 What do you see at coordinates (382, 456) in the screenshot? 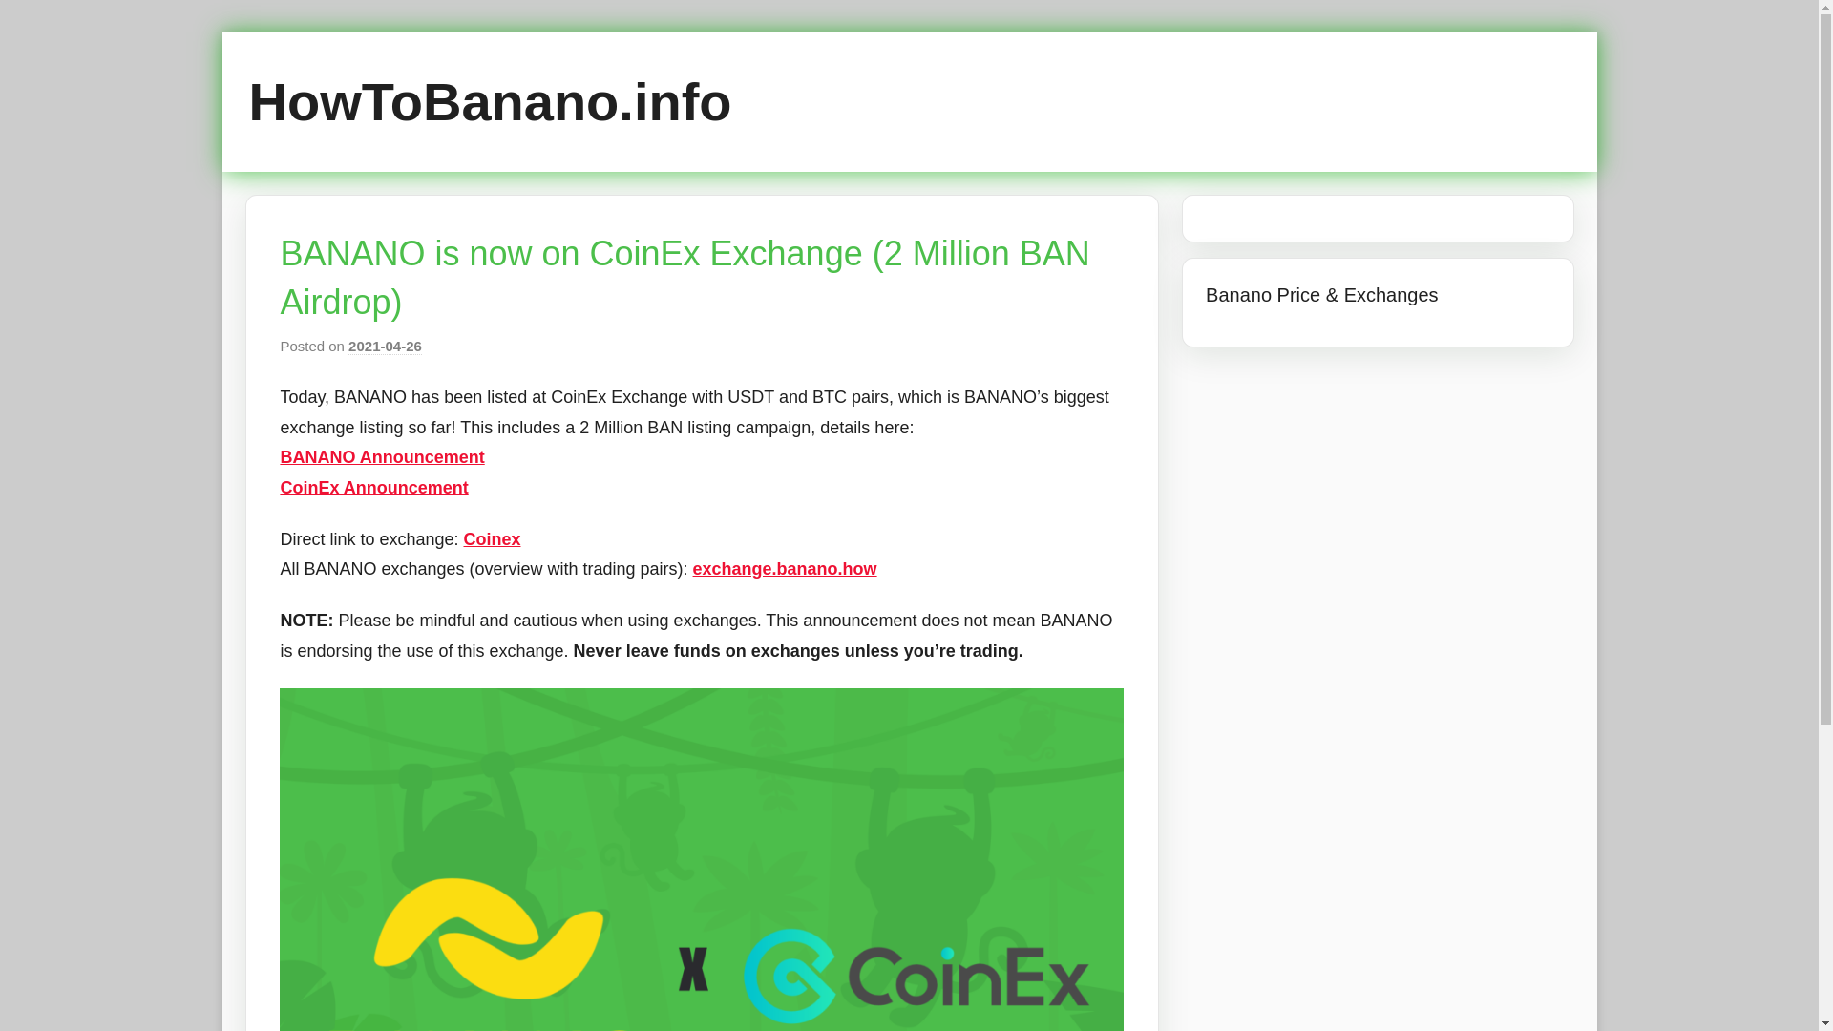
I see `BANANO Announcement` at bounding box center [382, 456].